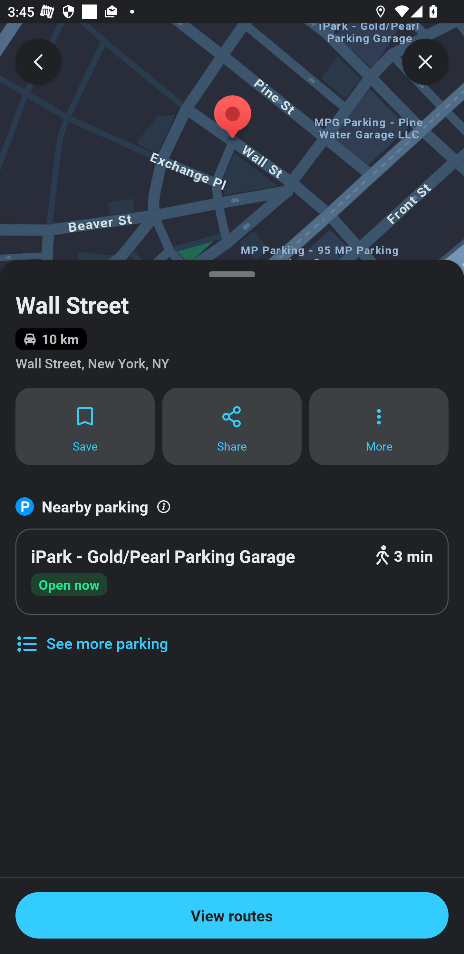 The height and width of the screenshot is (954, 464). I want to click on See more parking, so click(92, 635).